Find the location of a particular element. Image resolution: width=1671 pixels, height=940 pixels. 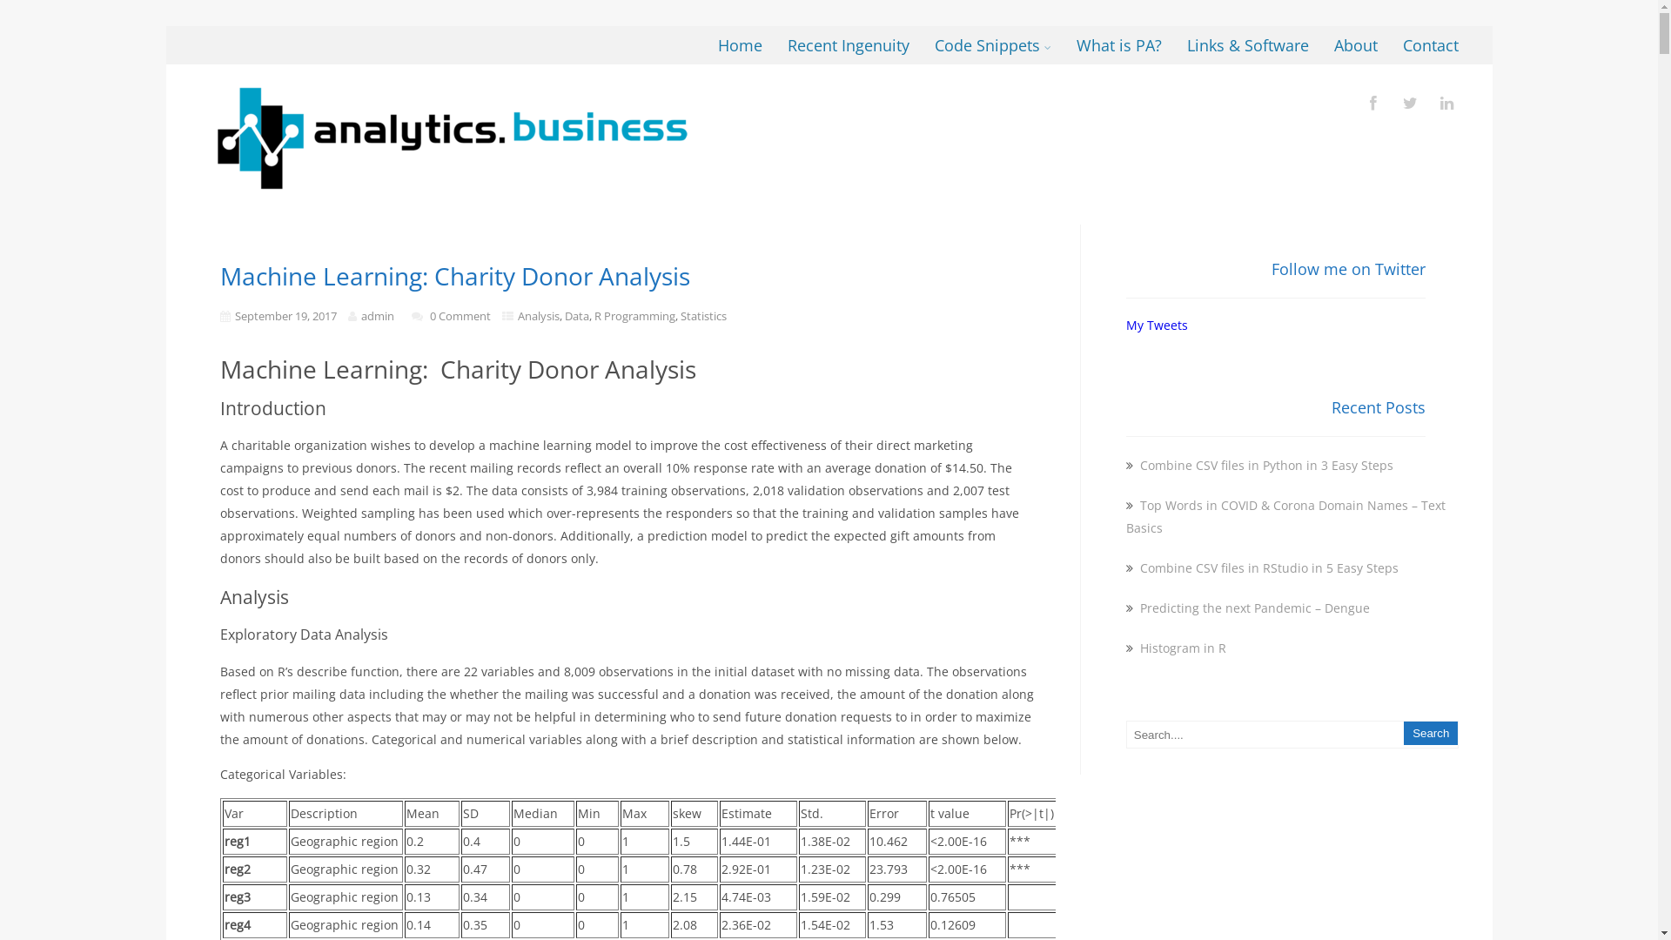

Search is located at coordinates (1431, 733).